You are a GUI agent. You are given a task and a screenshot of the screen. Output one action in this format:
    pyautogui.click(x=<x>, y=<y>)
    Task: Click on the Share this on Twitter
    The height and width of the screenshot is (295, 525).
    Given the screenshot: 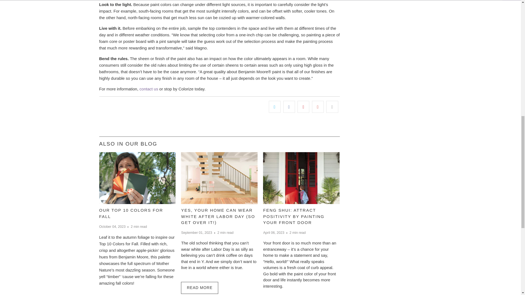 What is the action you would take?
    pyautogui.click(x=275, y=107)
    